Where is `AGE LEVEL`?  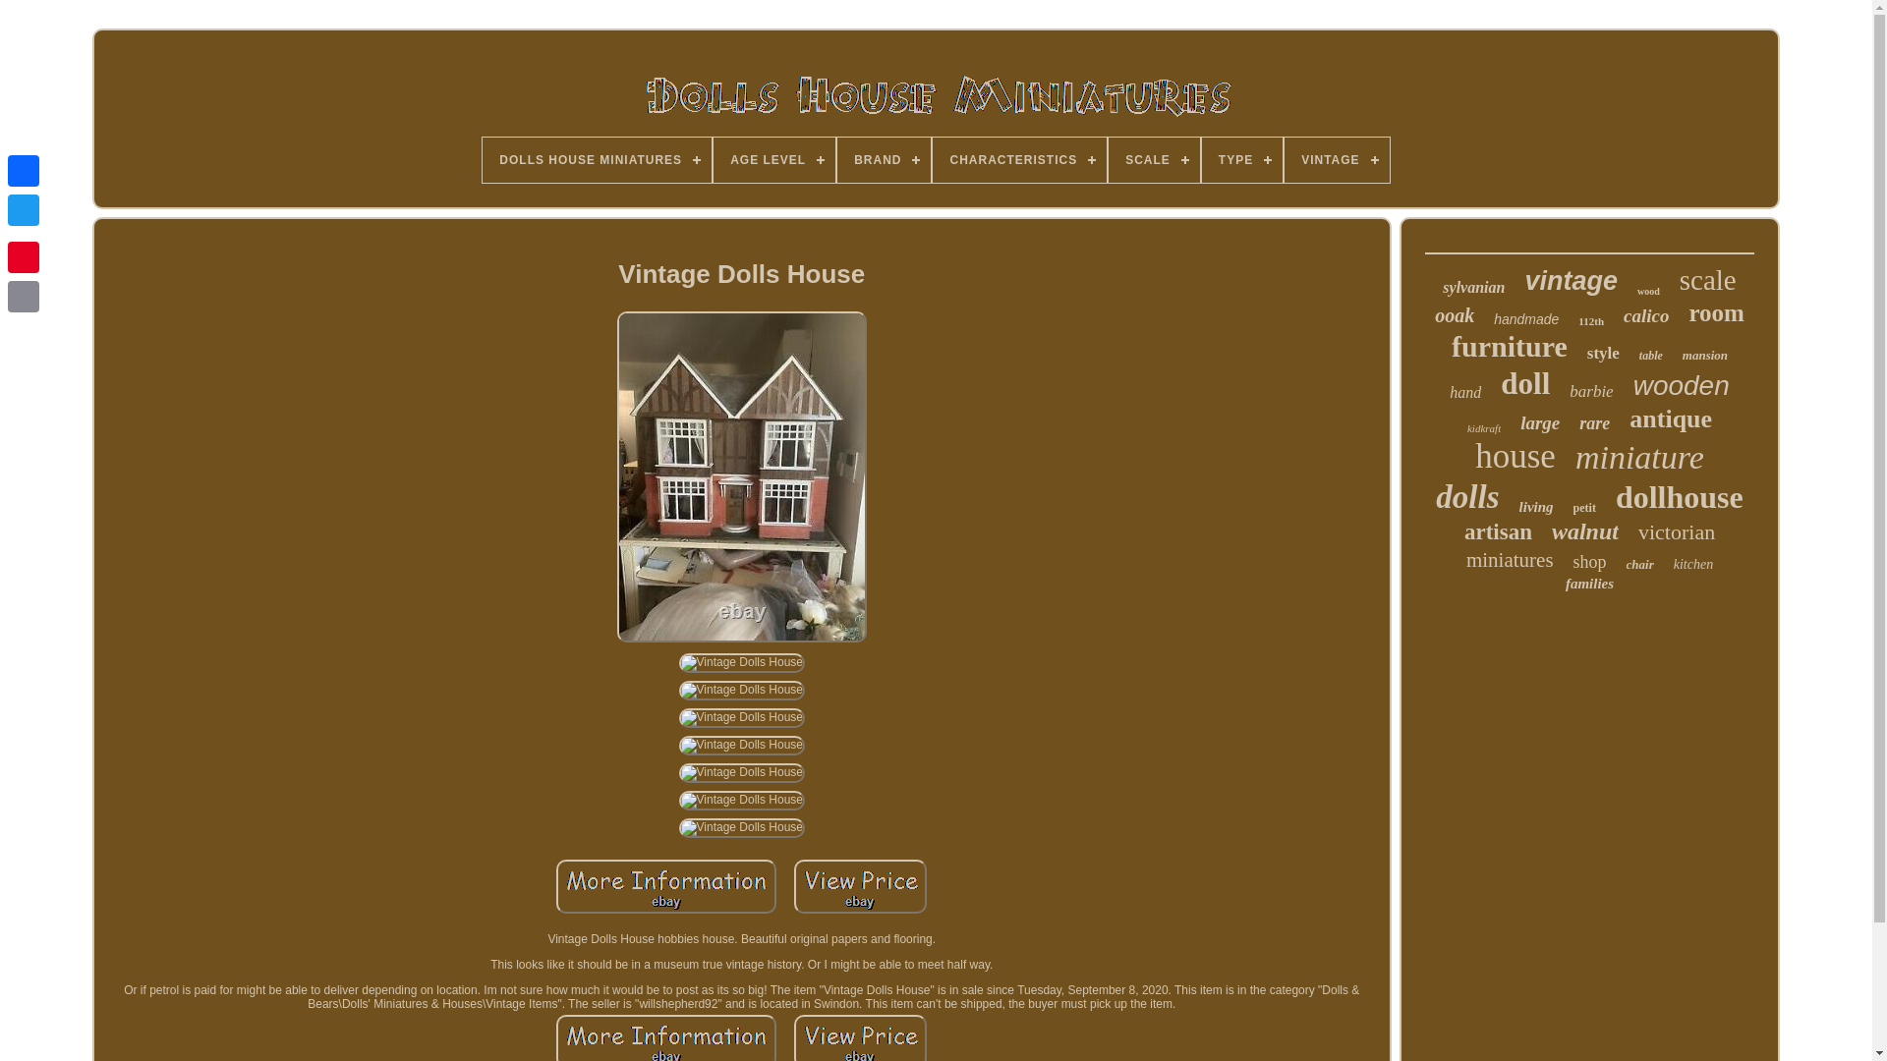
AGE LEVEL is located at coordinates (774, 159).